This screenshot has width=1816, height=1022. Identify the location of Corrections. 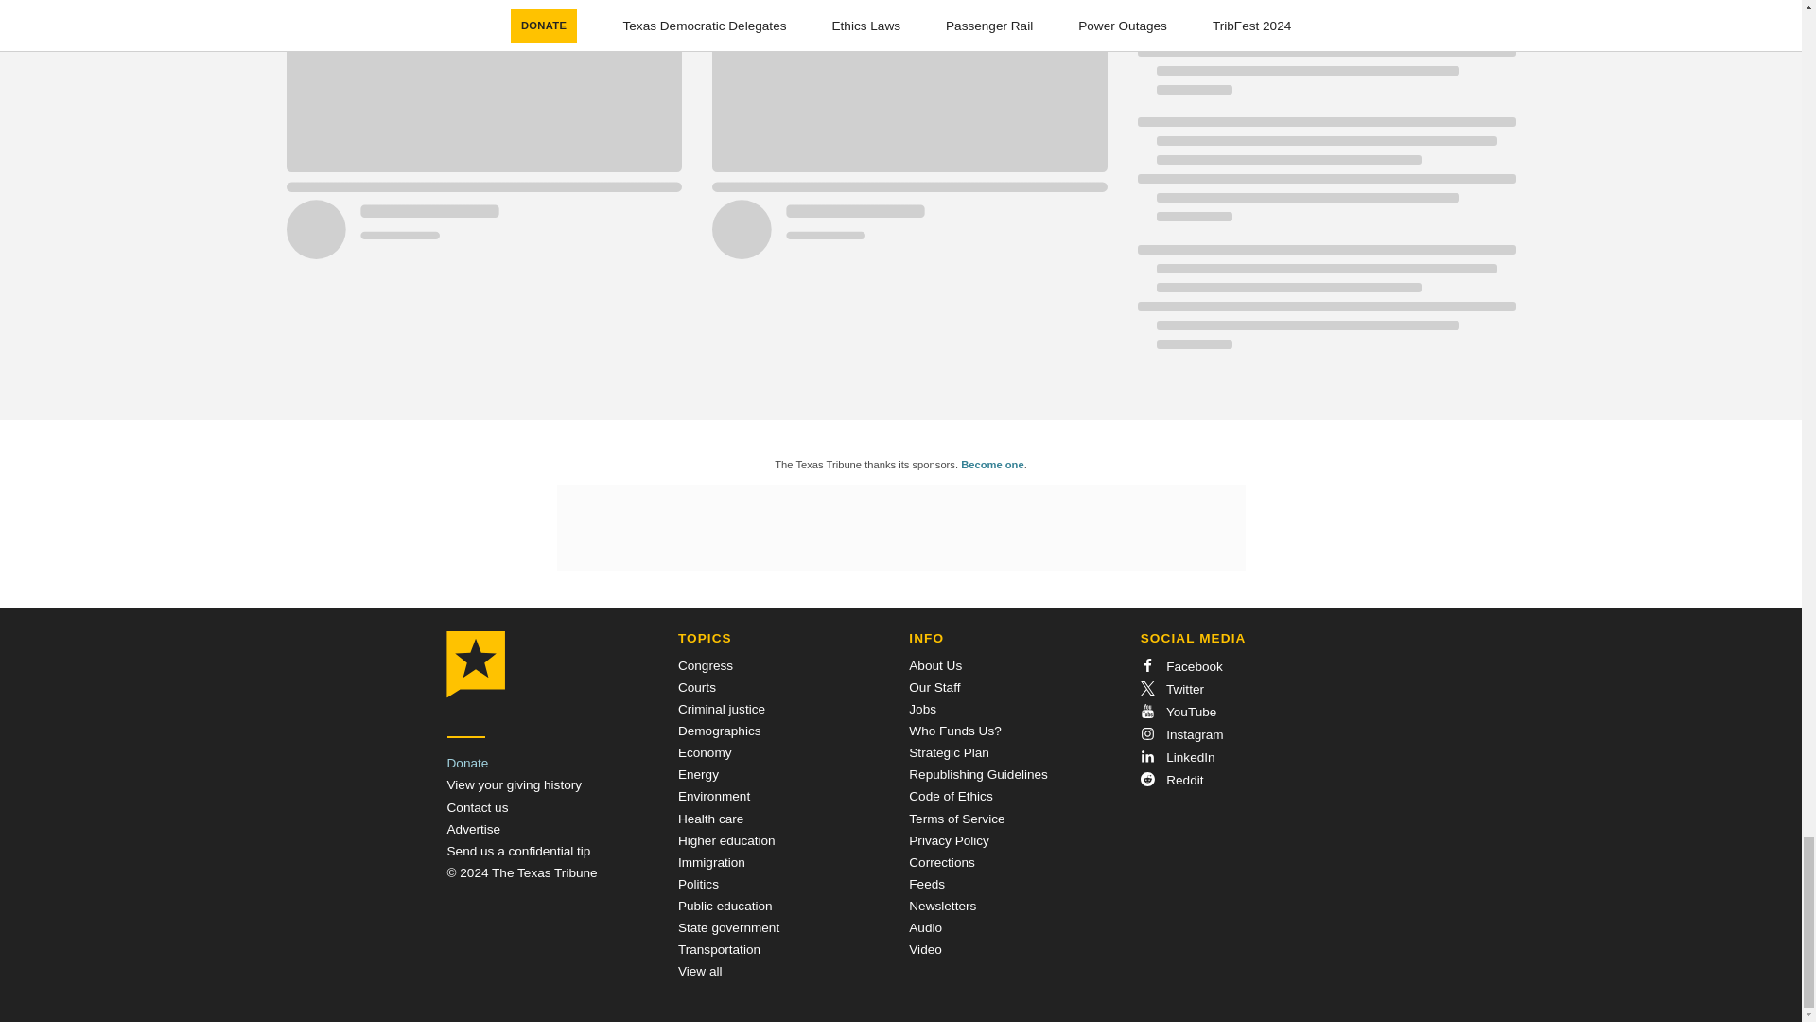
(942, 862).